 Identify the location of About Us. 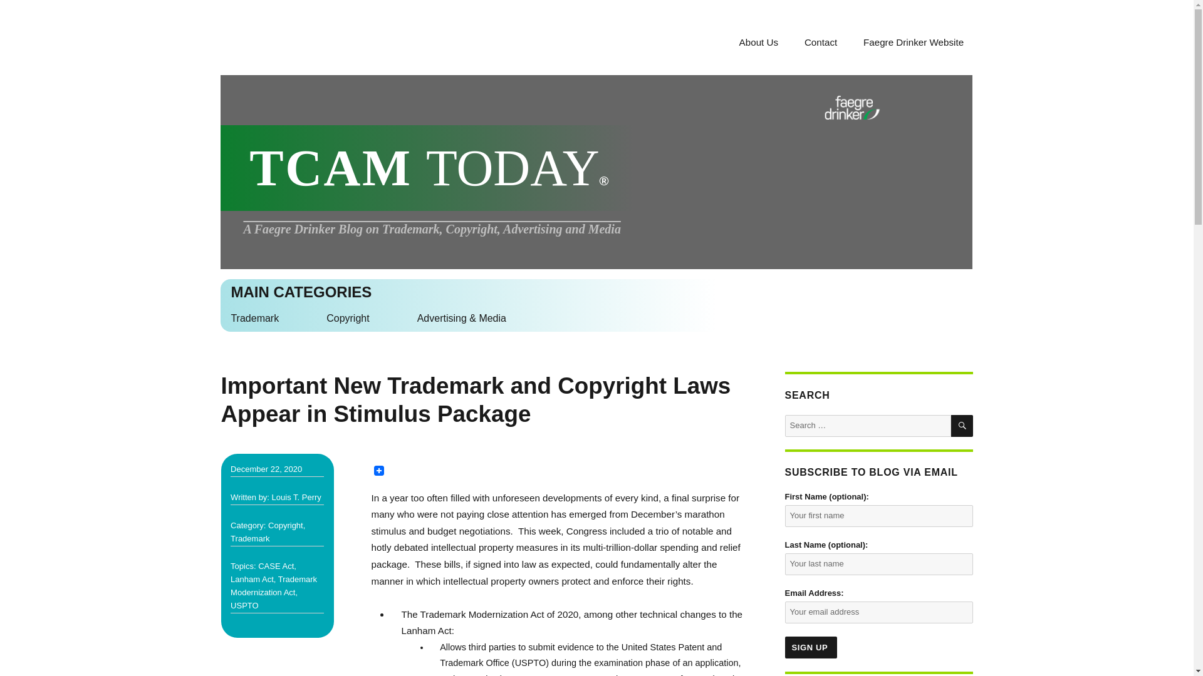
(758, 42).